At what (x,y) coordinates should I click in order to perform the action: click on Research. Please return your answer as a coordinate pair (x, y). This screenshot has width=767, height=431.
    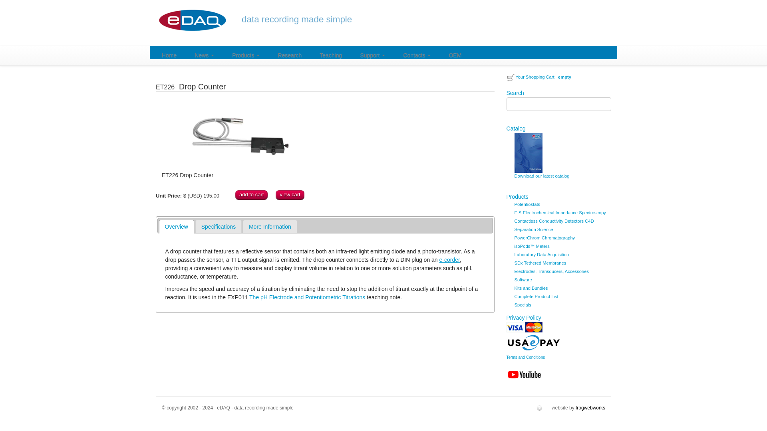
    Looking at the image, I should click on (289, 54).